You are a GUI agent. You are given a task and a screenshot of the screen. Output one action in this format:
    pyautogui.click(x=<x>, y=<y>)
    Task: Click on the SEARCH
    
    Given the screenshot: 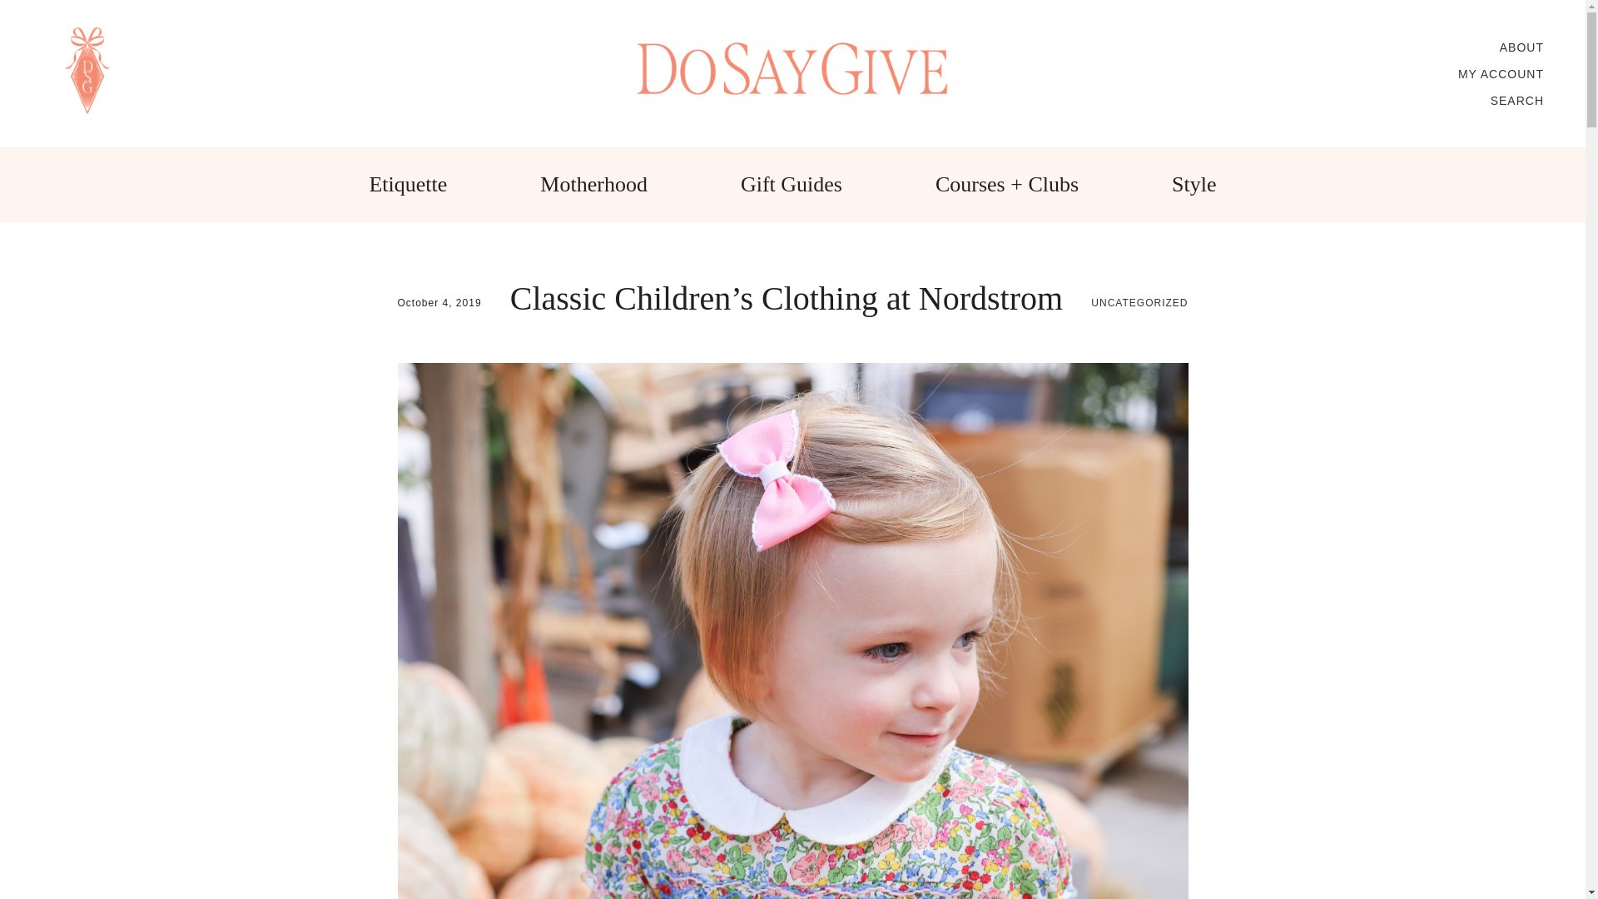 What is the action you would take?
    pyautogui.click(x=1516, y=100)
    